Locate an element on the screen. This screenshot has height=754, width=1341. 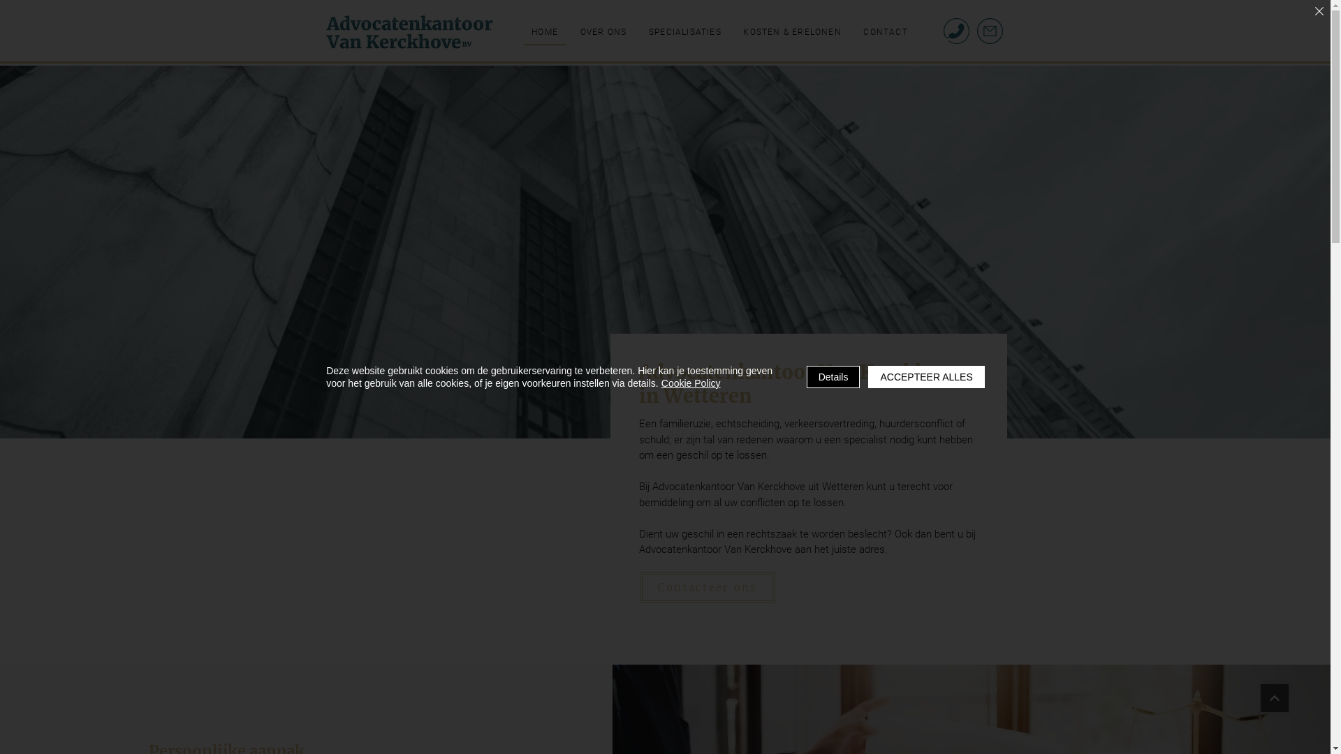
KOSTEN & ERELONEN is located at coordinates (793, 33).